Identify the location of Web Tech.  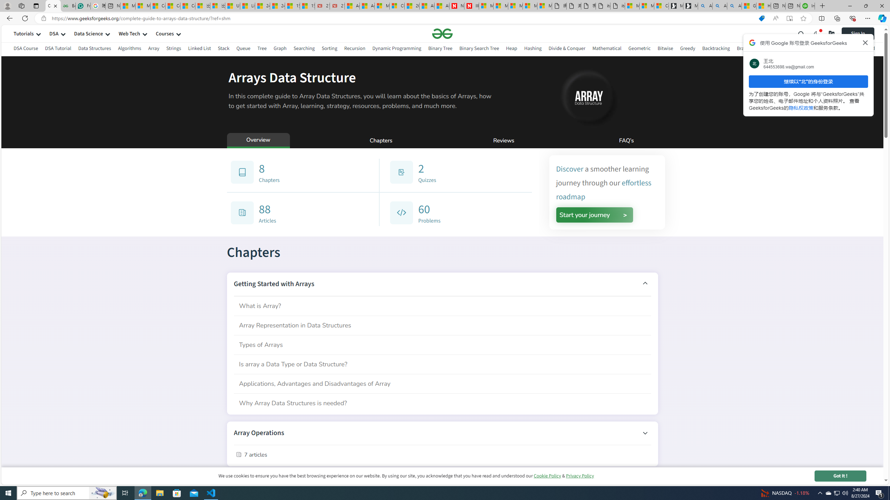
(129, 33).